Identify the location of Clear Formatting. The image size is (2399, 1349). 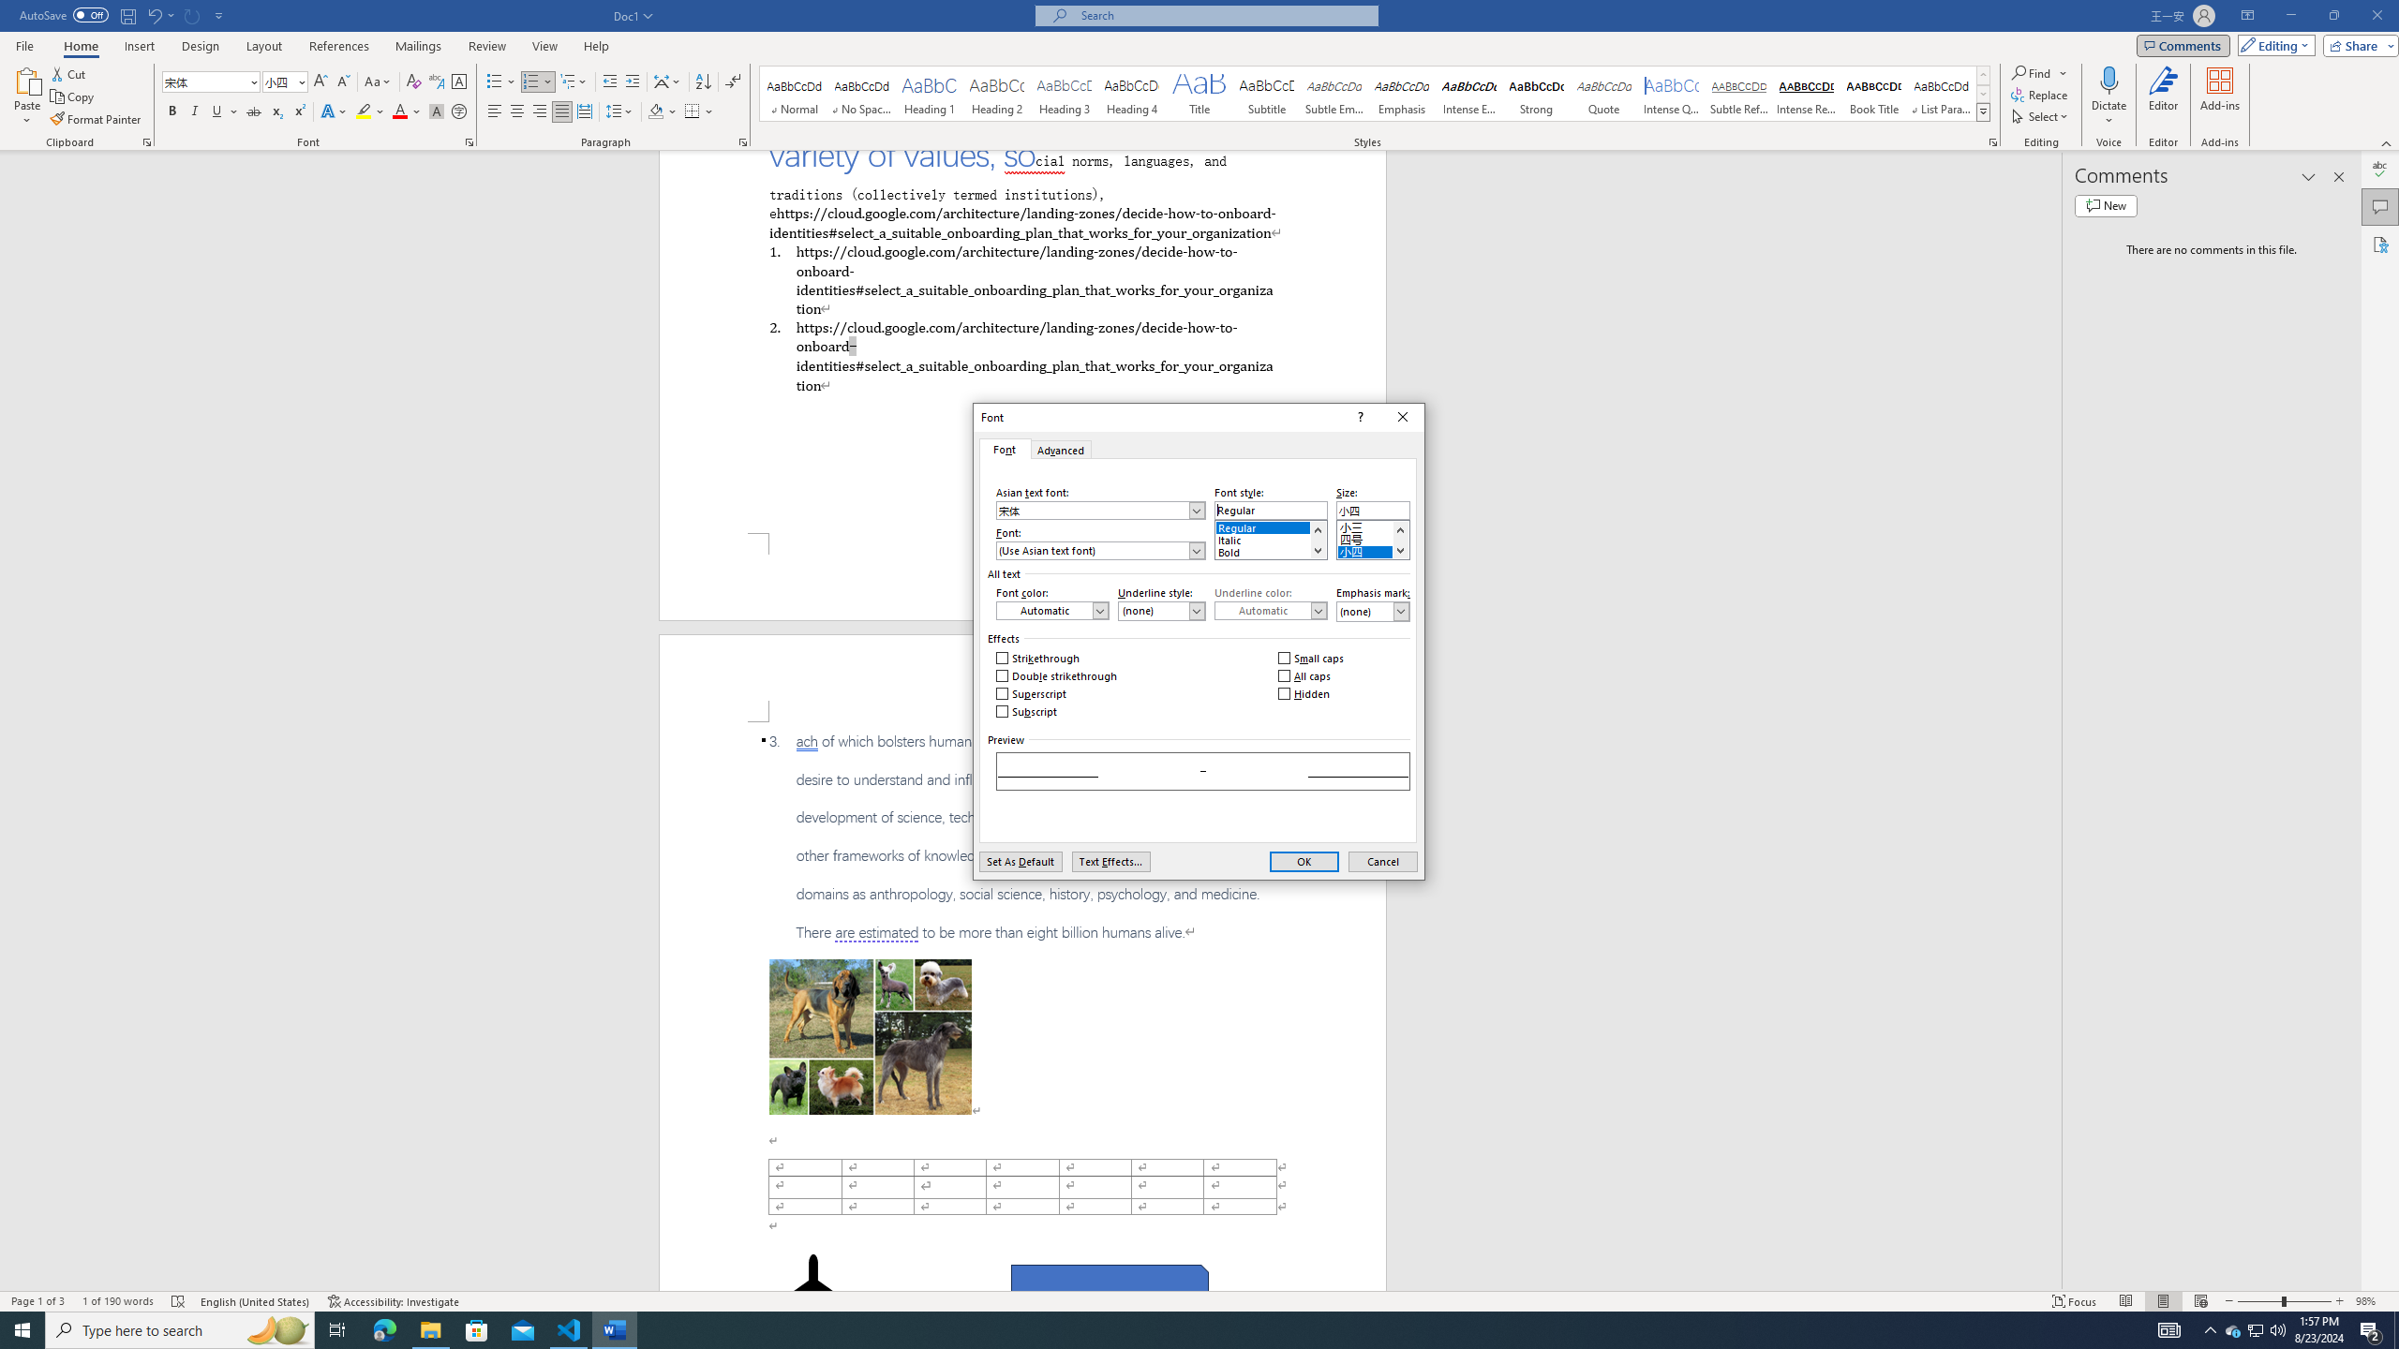
(414, 82).